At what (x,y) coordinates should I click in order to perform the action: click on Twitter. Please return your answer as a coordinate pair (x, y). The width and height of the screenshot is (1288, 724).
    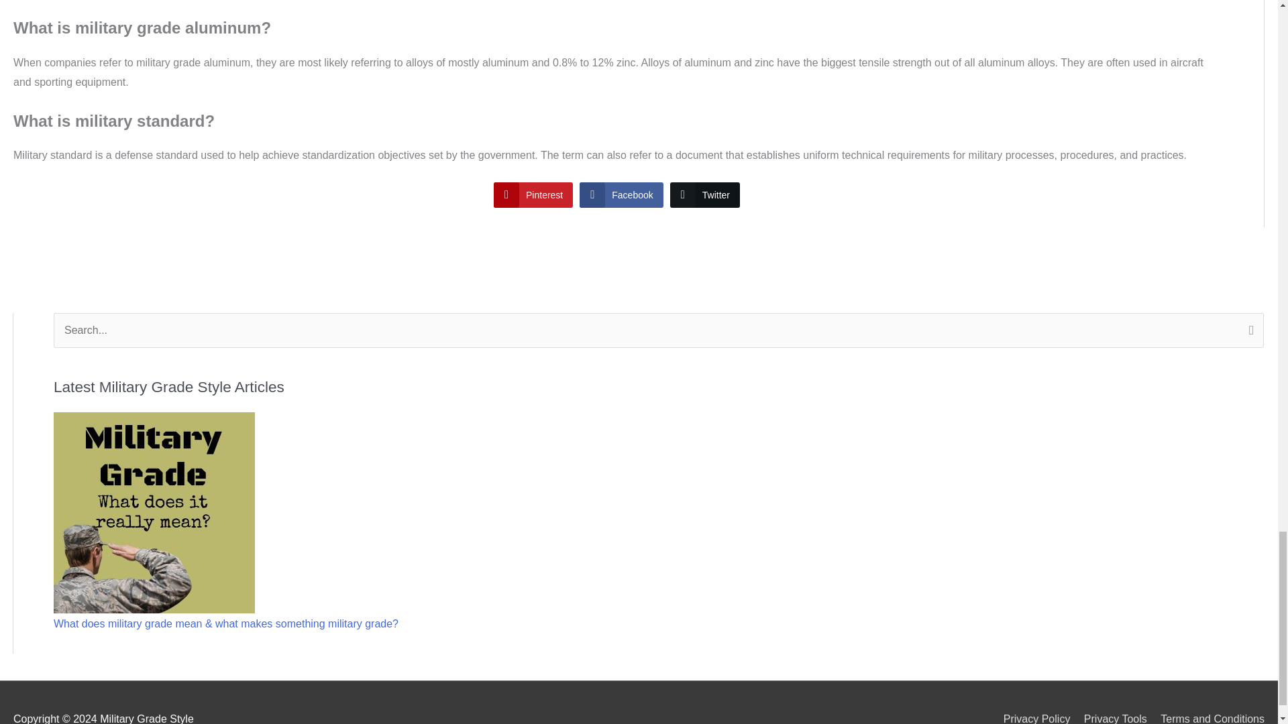
    Looking at the image, I should click on (704, 194).